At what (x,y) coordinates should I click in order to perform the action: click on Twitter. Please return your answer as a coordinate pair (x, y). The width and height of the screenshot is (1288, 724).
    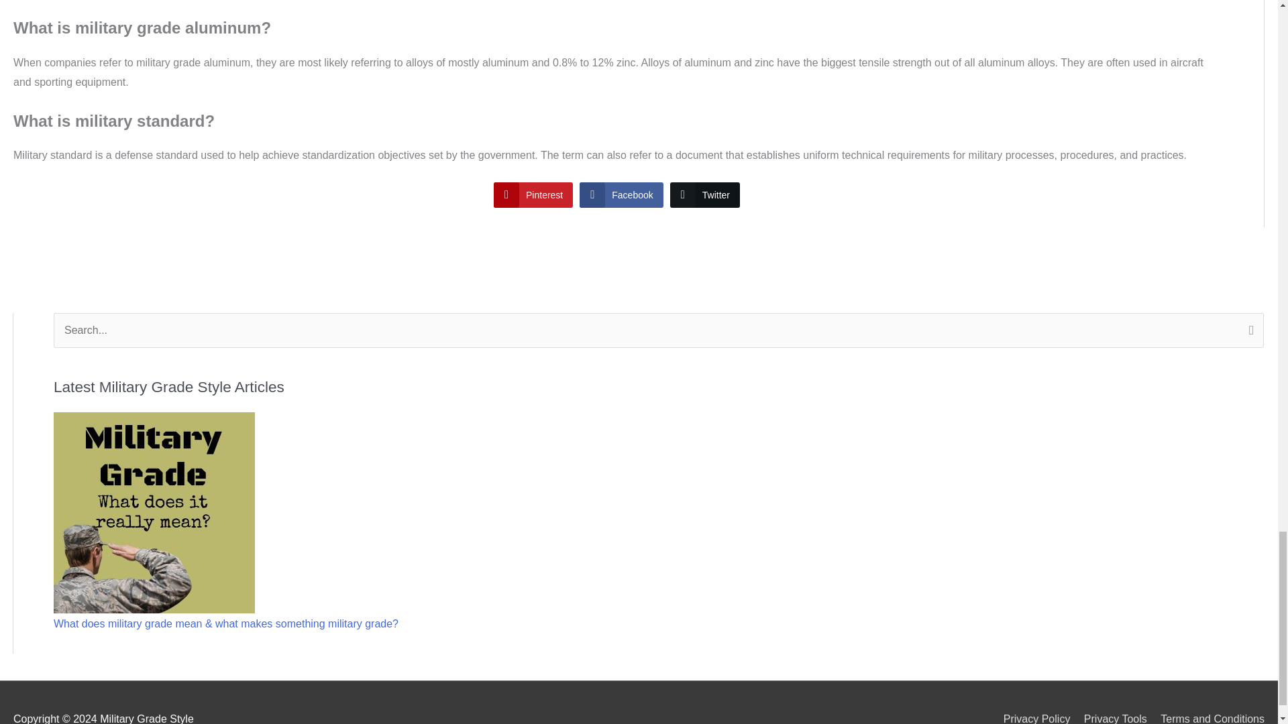
    Looking at the image, I should click on (704, 194).